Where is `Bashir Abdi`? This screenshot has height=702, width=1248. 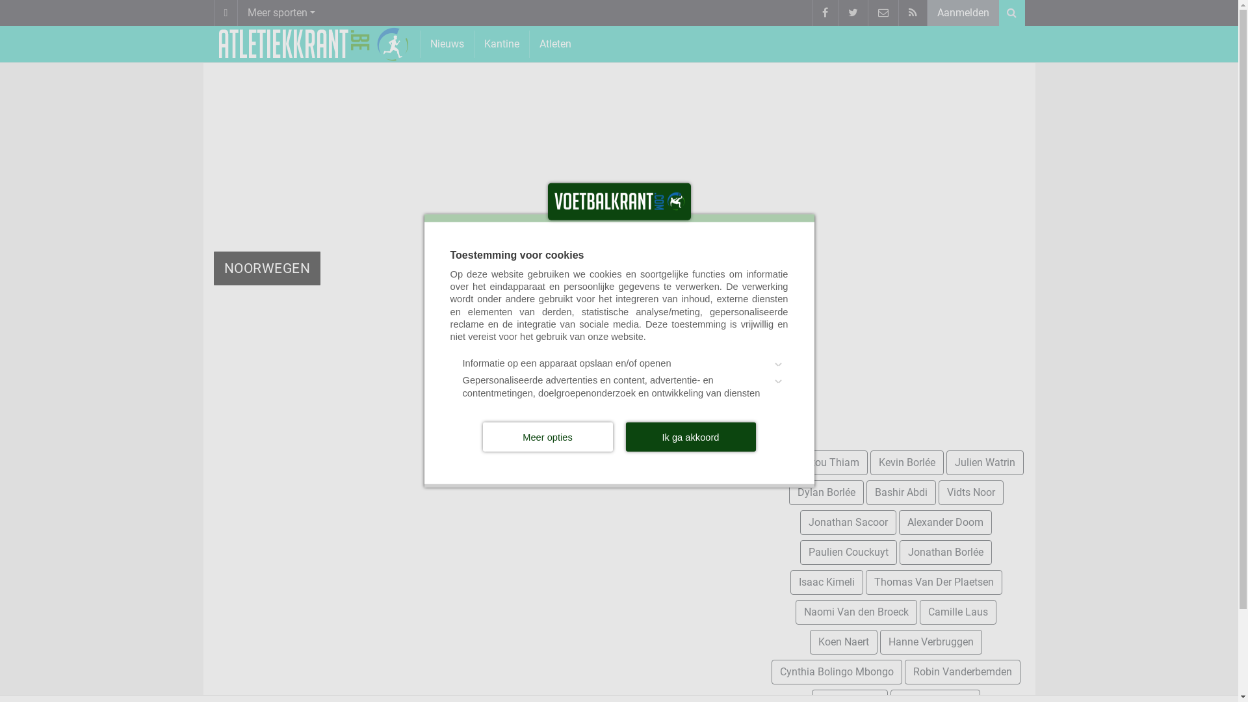
Bashir Abdi is located at coordinates (901, 493).